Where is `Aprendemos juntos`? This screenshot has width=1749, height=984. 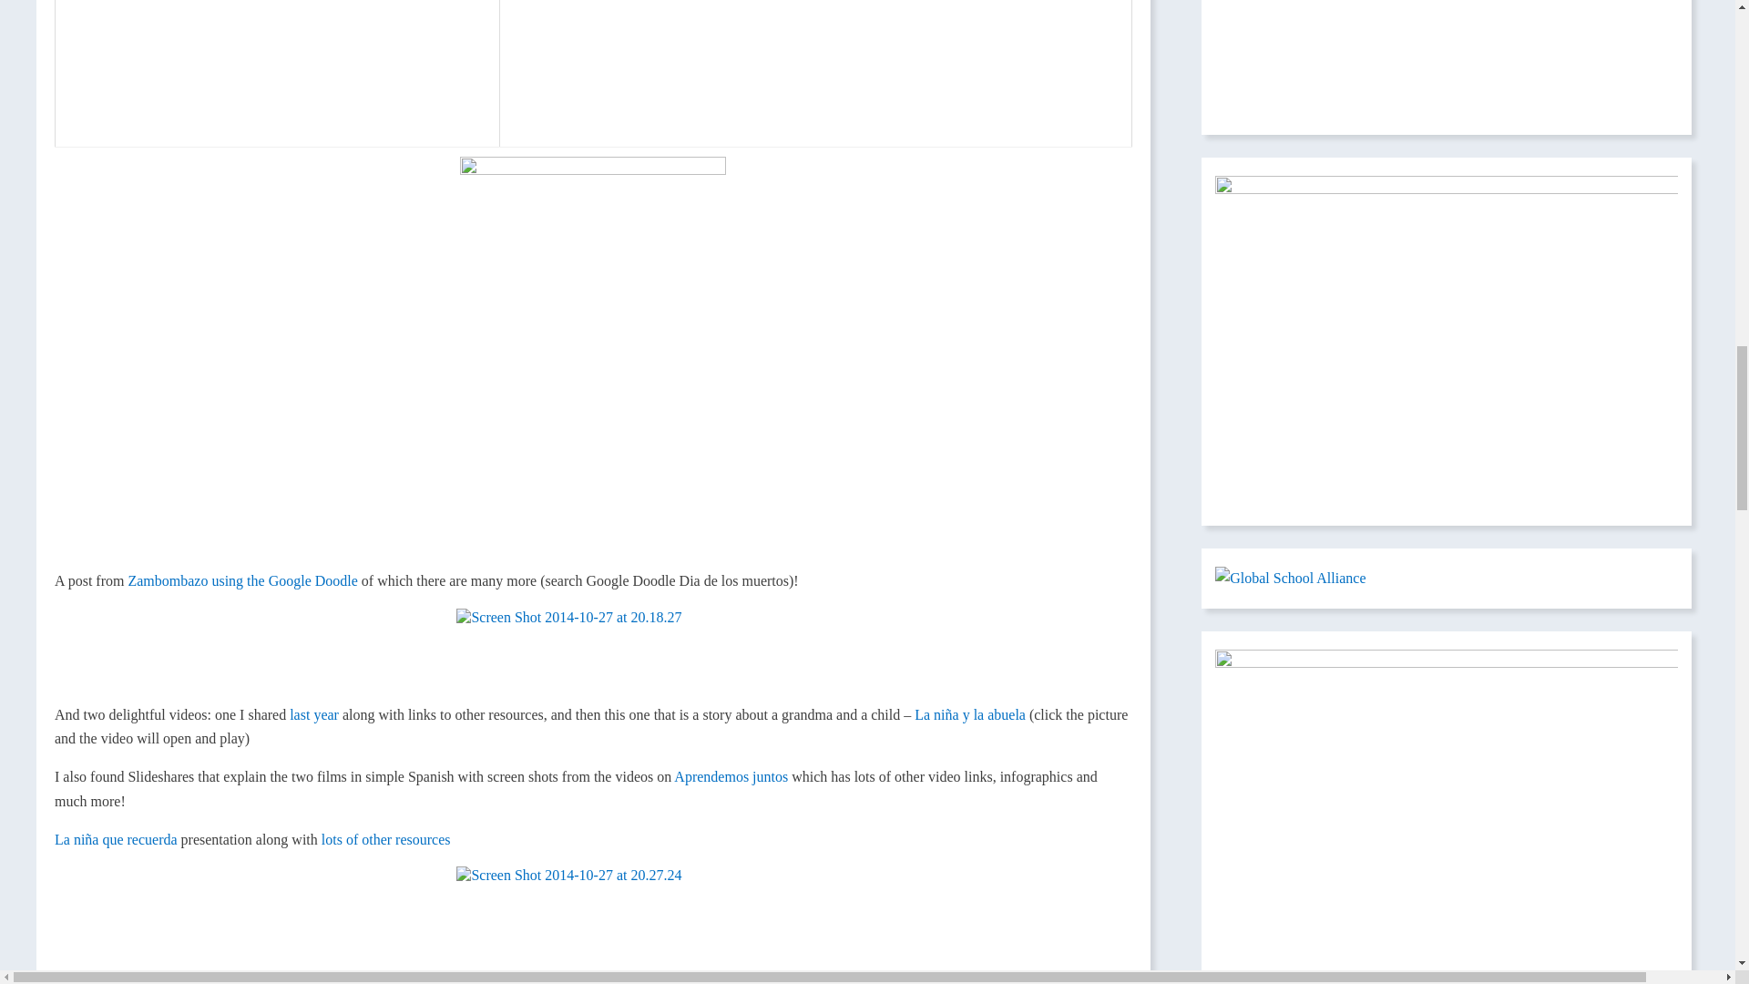
Aprendemos juntos is located at coordinates (731, 776).